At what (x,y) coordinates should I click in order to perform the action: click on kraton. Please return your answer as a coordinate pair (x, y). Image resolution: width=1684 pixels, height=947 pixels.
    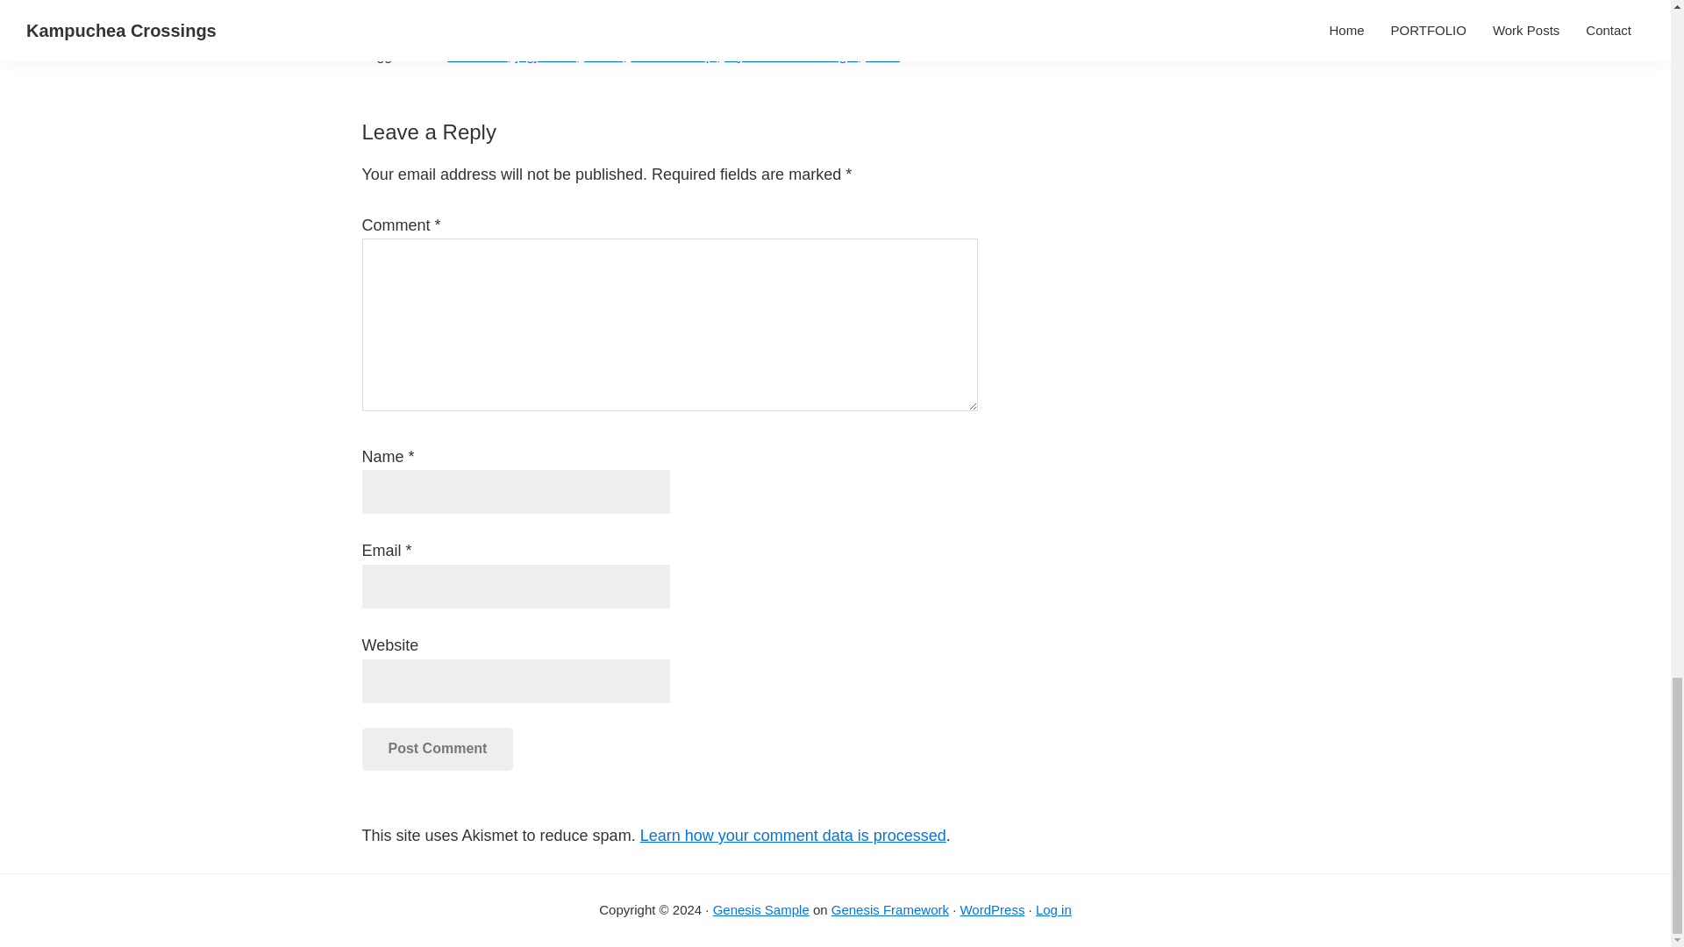
    Looking at the image, I should click on (603, 56).